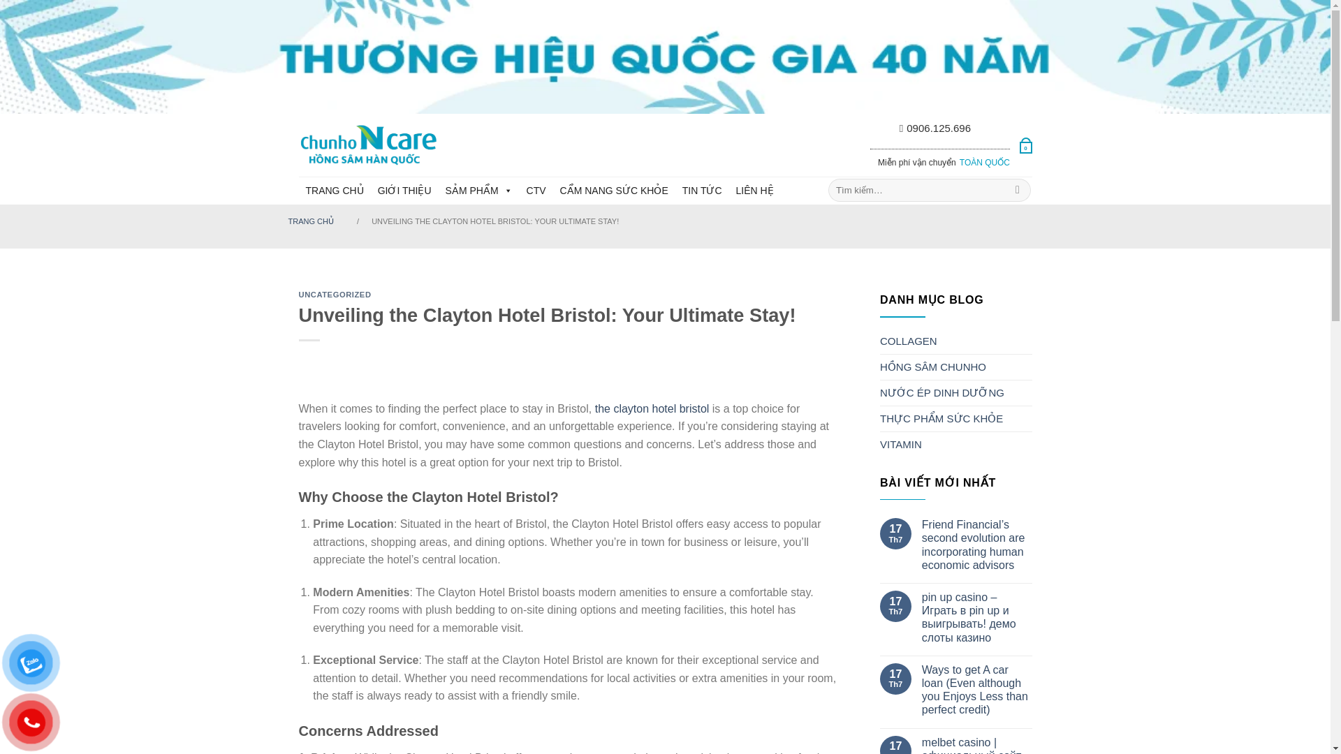 The height and width of the screenshot is (754, 1341). What do you see at coordinates (369, 145) in the screenshot?
I see `Chunho Ncare Korea` at bounding box center [369, 145].